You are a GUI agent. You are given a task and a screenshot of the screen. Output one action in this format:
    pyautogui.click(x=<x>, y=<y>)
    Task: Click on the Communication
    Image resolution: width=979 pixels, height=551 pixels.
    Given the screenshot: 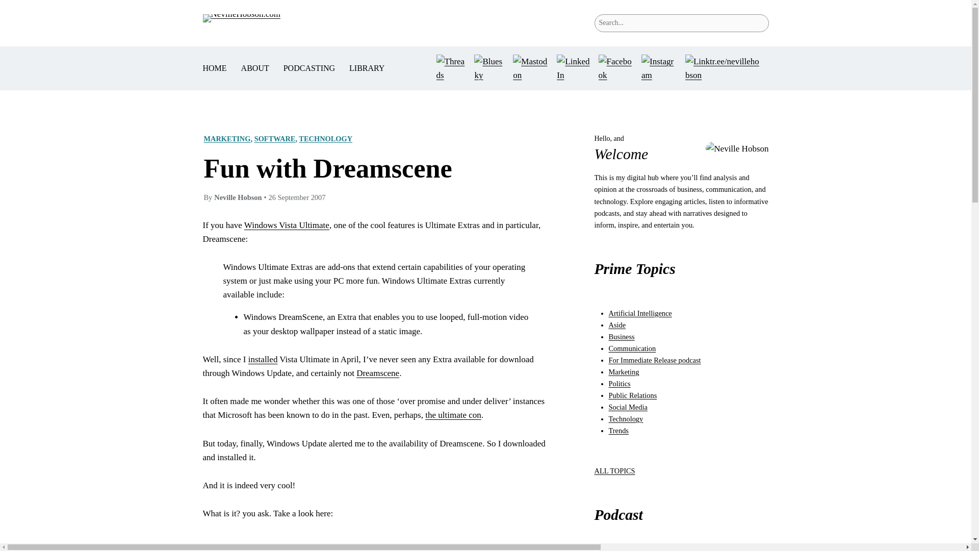 What is the action you would take?
    pyautogui.click(x=632, y=348)
    